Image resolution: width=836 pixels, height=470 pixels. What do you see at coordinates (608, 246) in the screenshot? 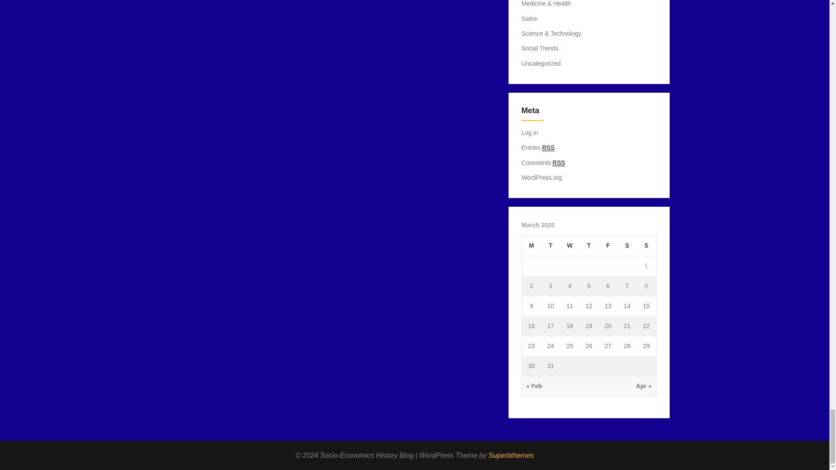
I see `Friday` at bounding box center [608, 246].